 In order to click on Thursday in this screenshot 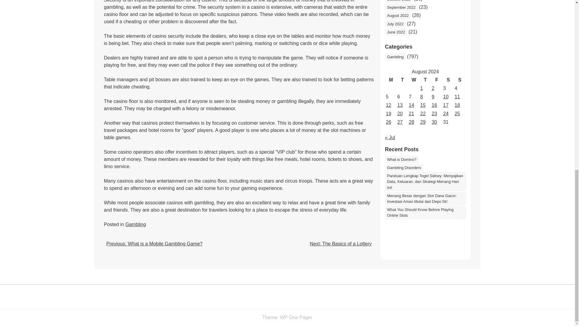, I will do `click(425, 80)`.